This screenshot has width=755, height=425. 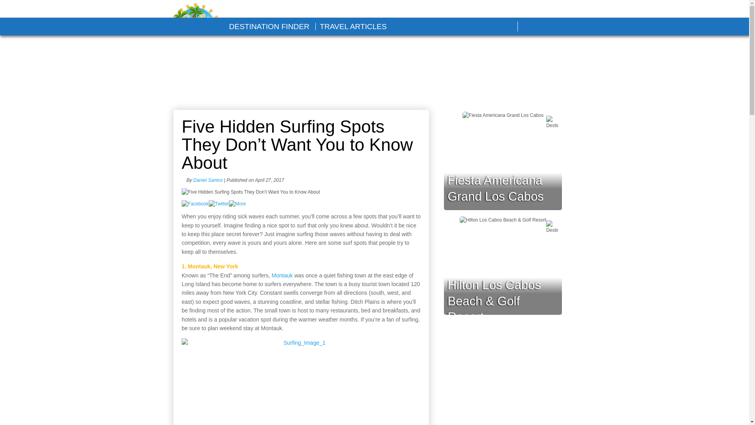 I want to click on Facebook, so click(x=532, y=27).